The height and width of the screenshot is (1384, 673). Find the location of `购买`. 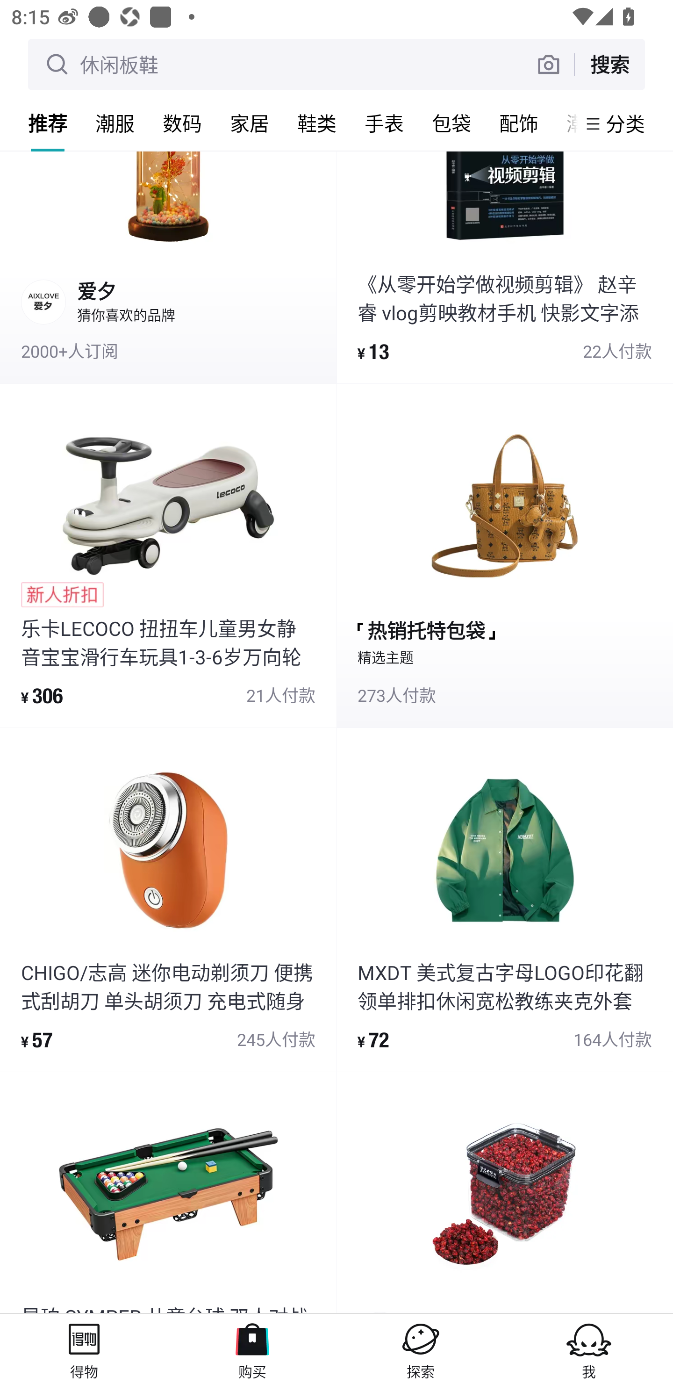

购买 is located at coordinates (252, 1348).